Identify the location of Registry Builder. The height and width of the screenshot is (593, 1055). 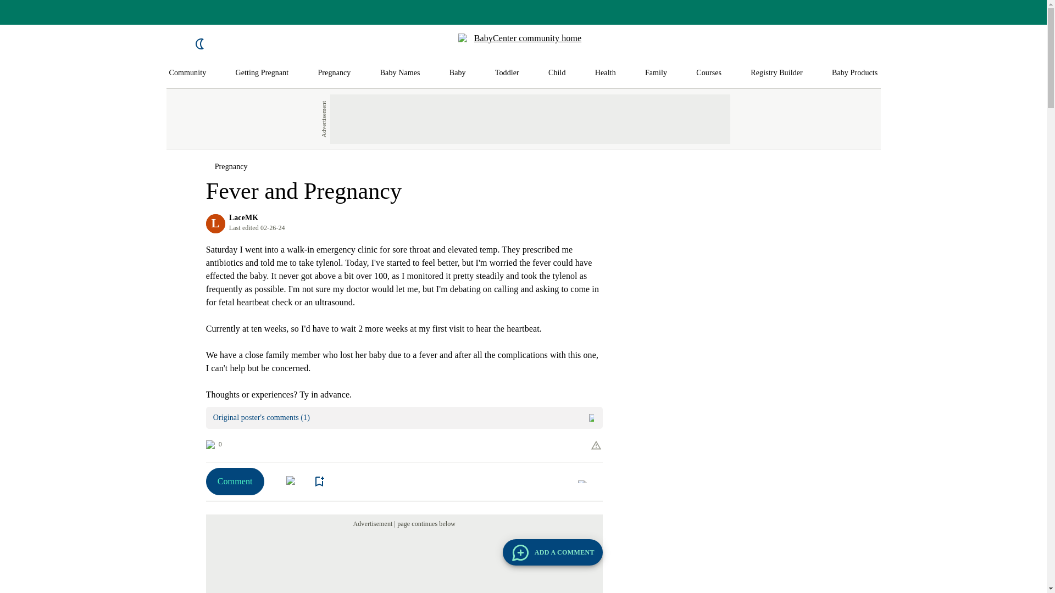
(776, 73).